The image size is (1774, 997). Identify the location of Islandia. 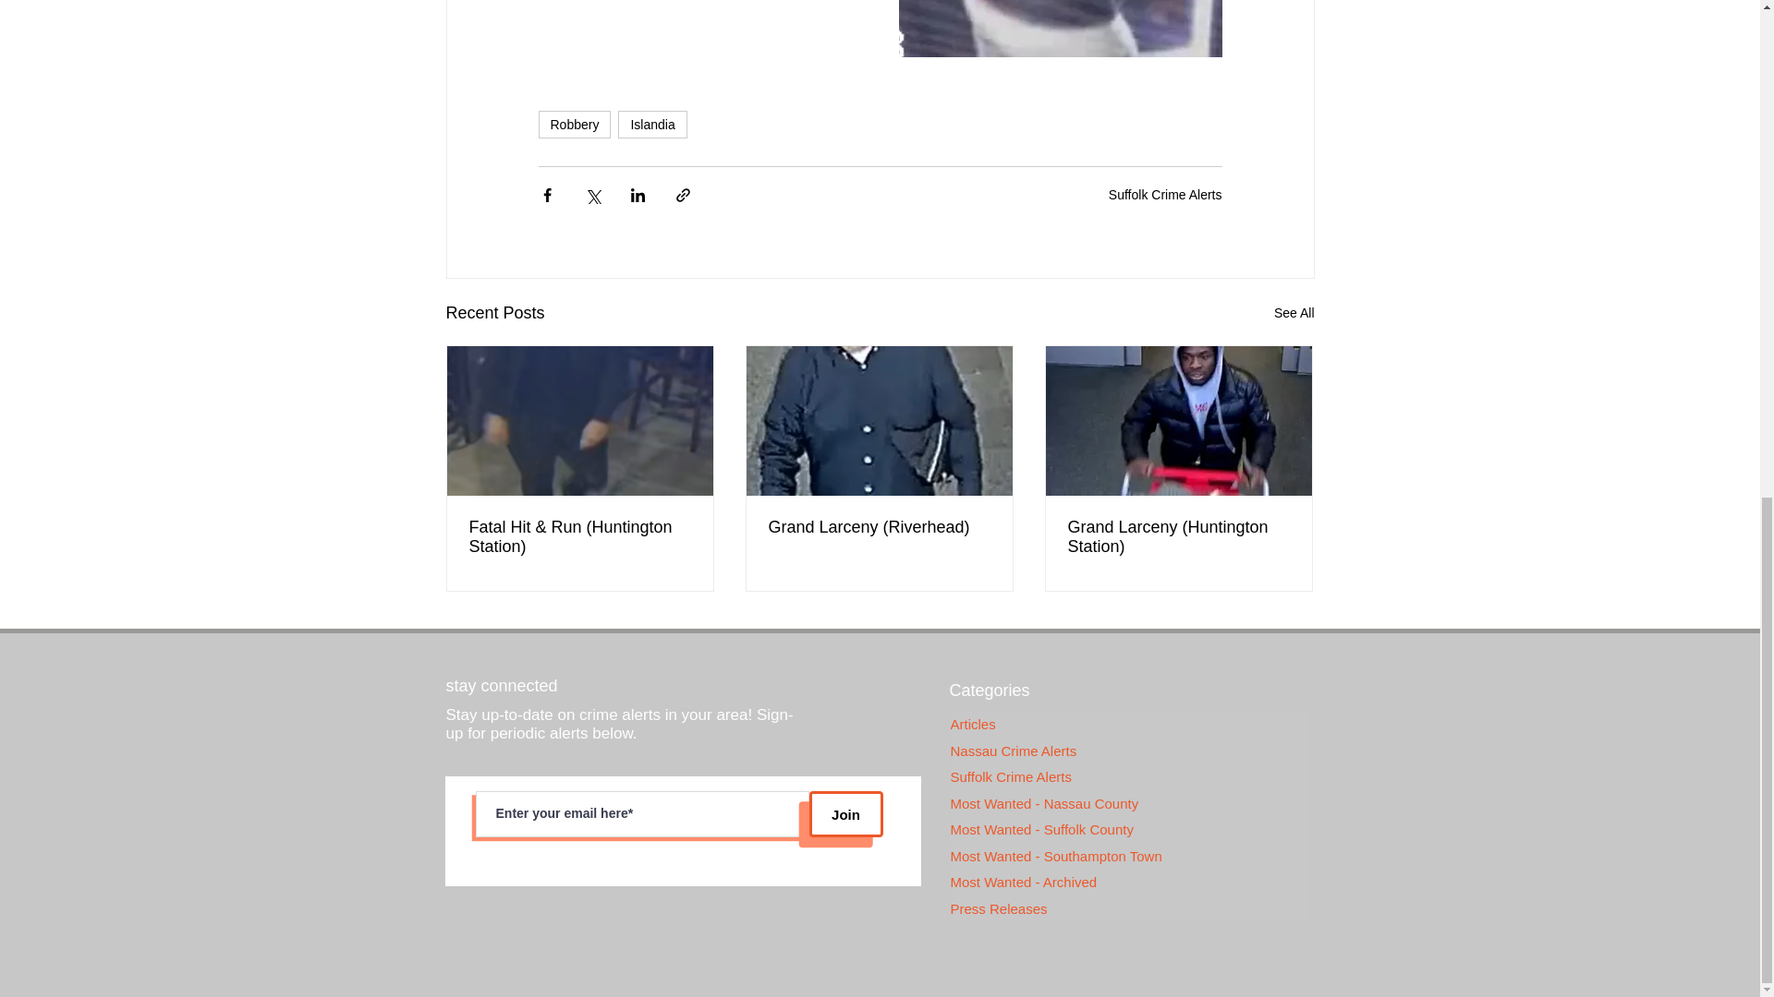
(652, 124).